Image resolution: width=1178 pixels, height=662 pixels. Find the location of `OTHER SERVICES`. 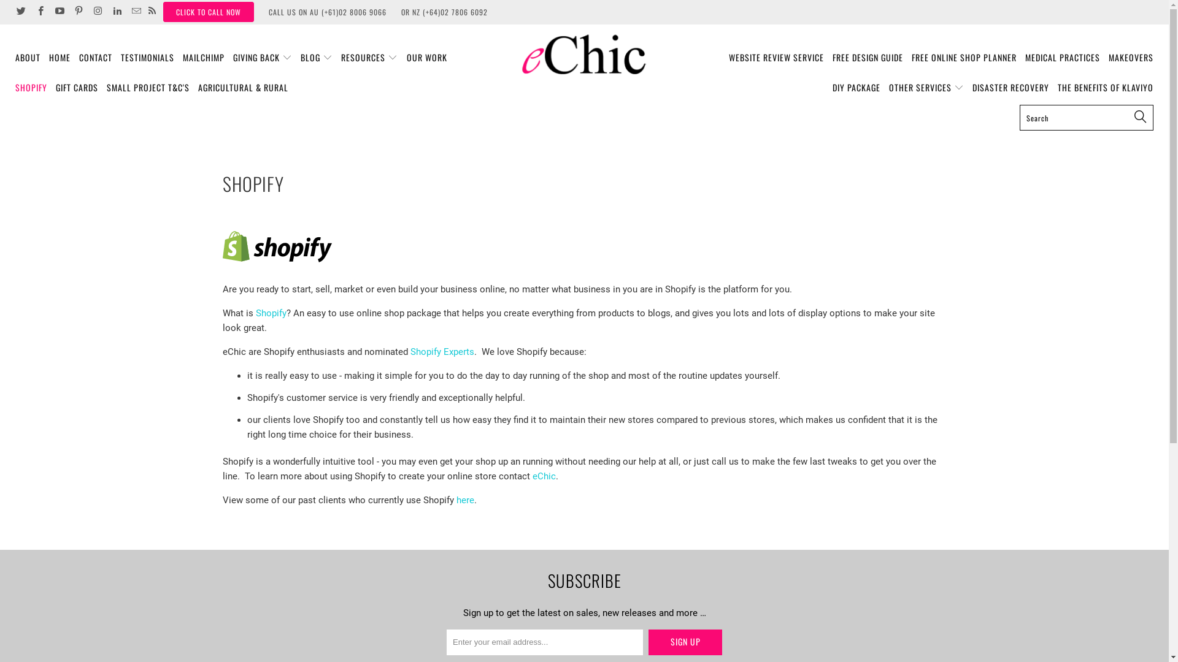

OTHER SERVICES is located at coordinates (926, 88).